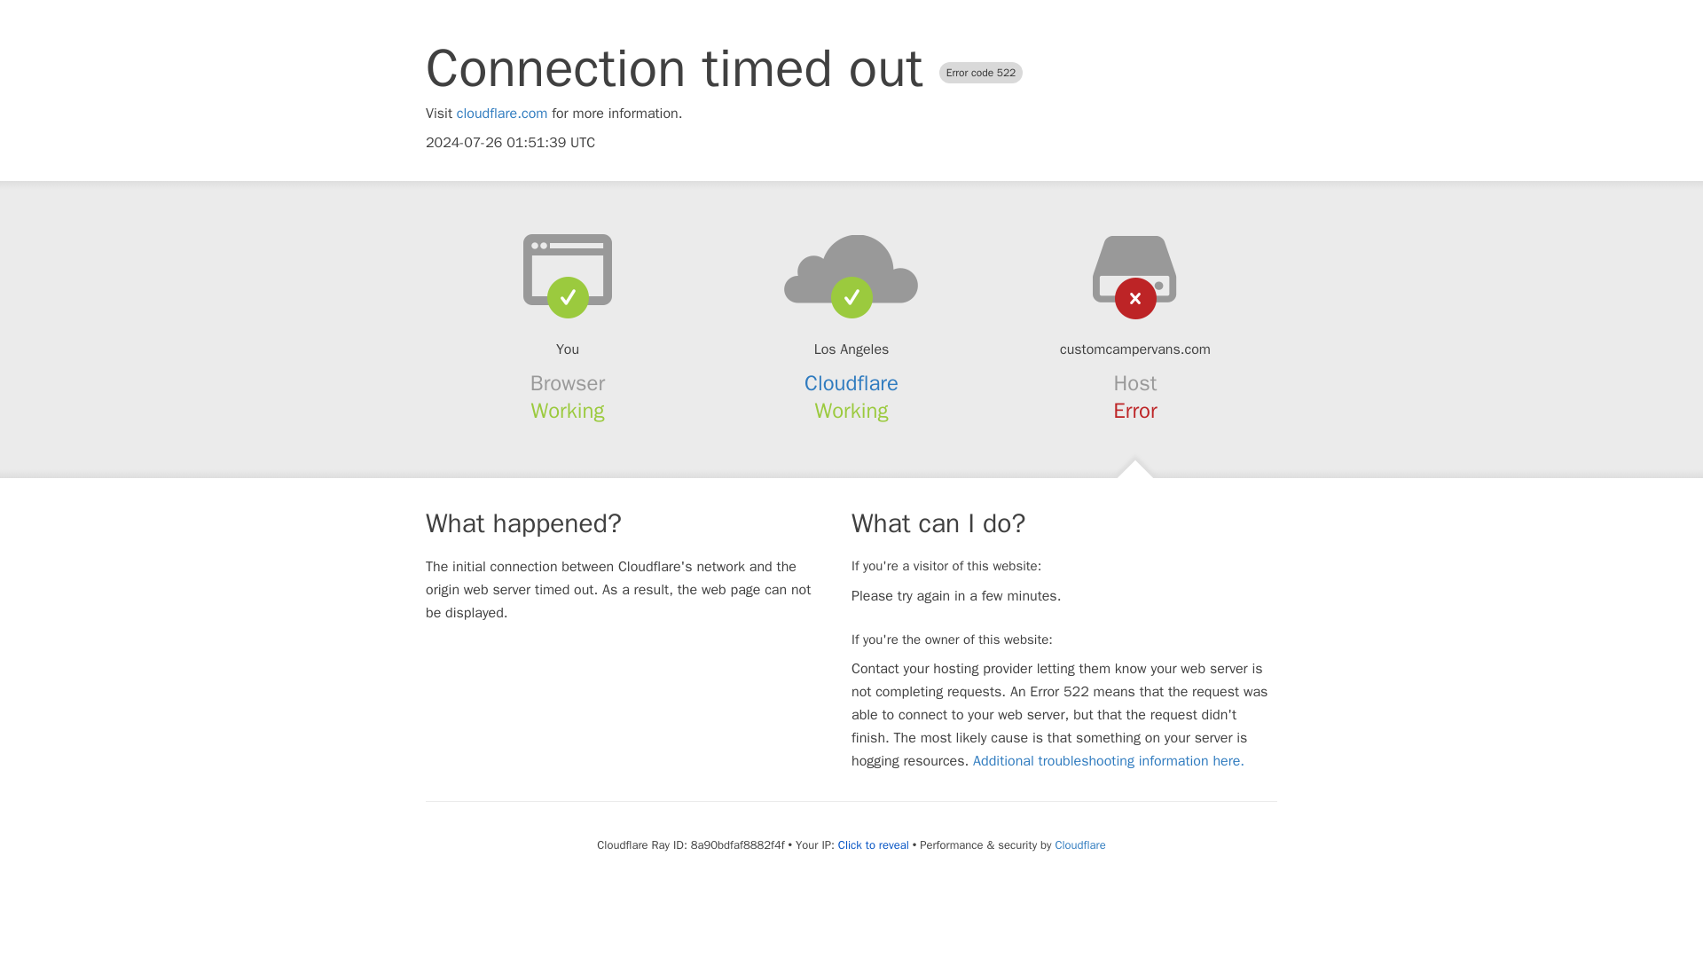 The width and height of the screenshot is (1703, 958). Describe the element at coordinates (873, 844) in the screenshot. I see `Click to reveal` at that location.